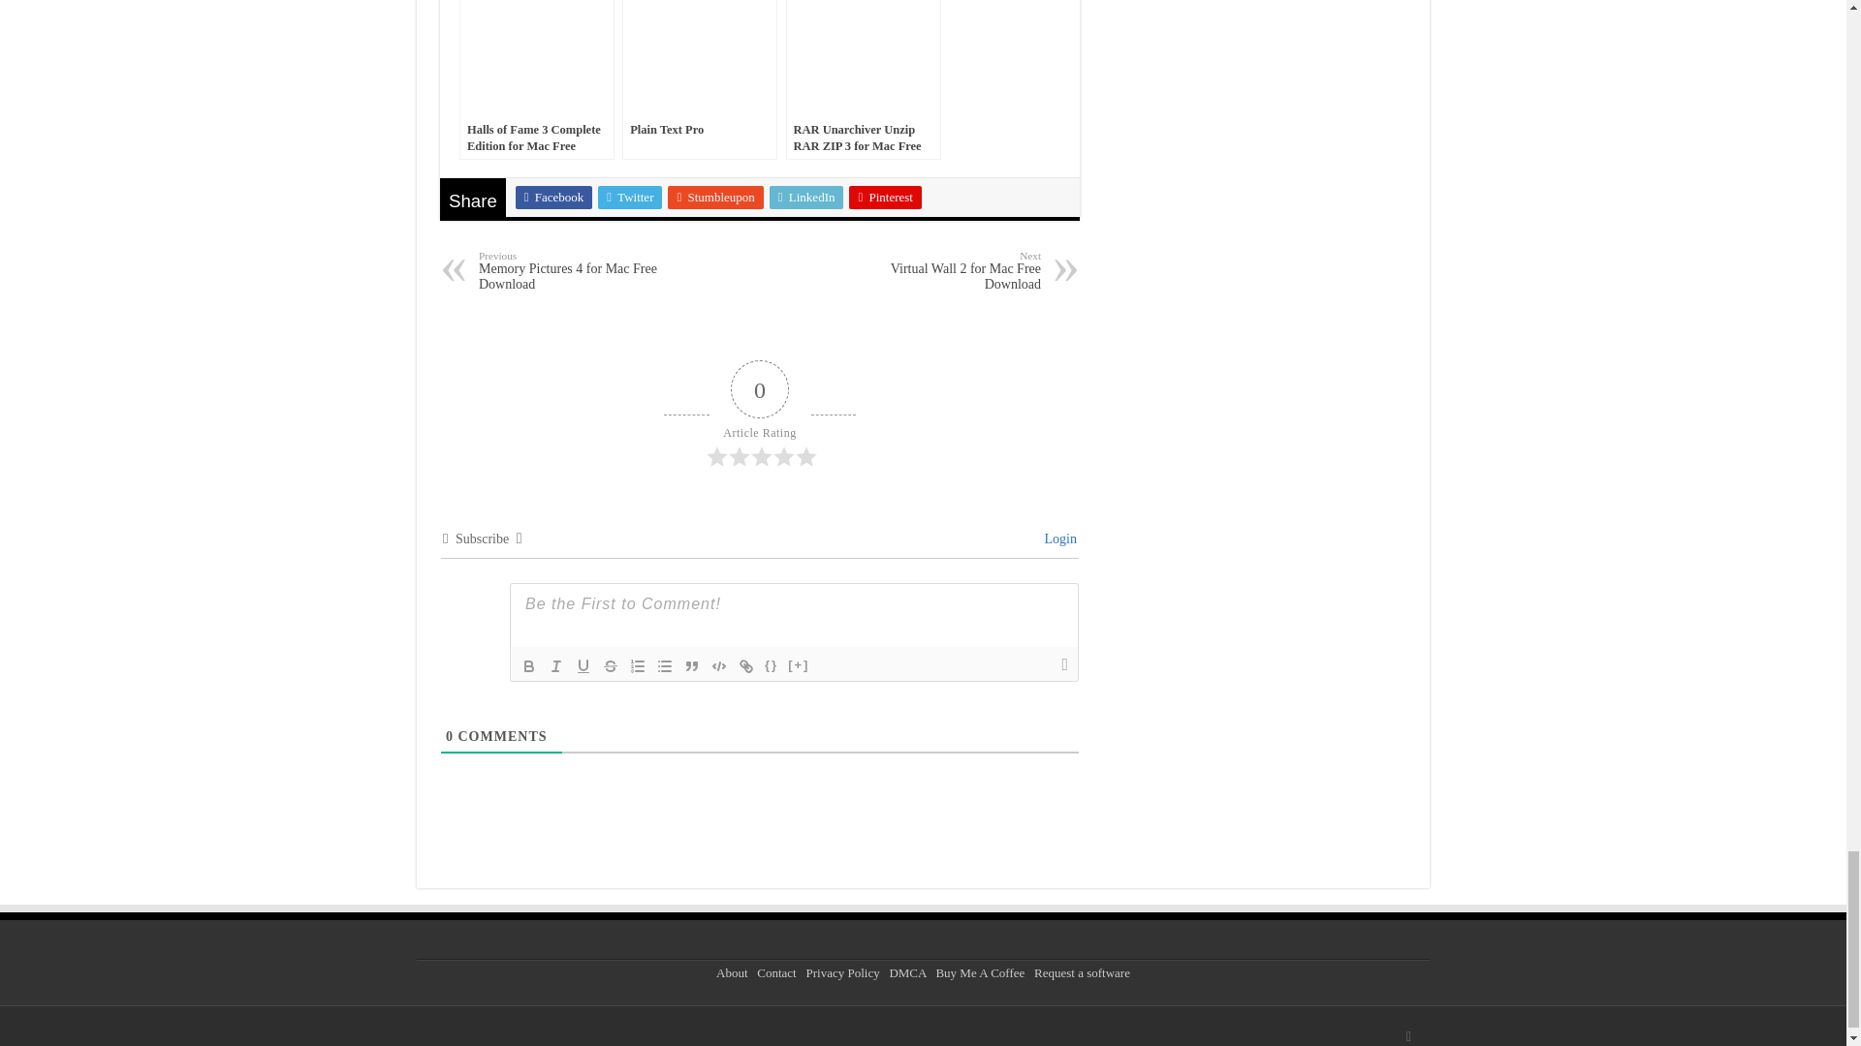 The image size is (1861, 1046). I want to click on Halls of Fame 3 Complete Edition for Mac Free Download, so click(537, 79).